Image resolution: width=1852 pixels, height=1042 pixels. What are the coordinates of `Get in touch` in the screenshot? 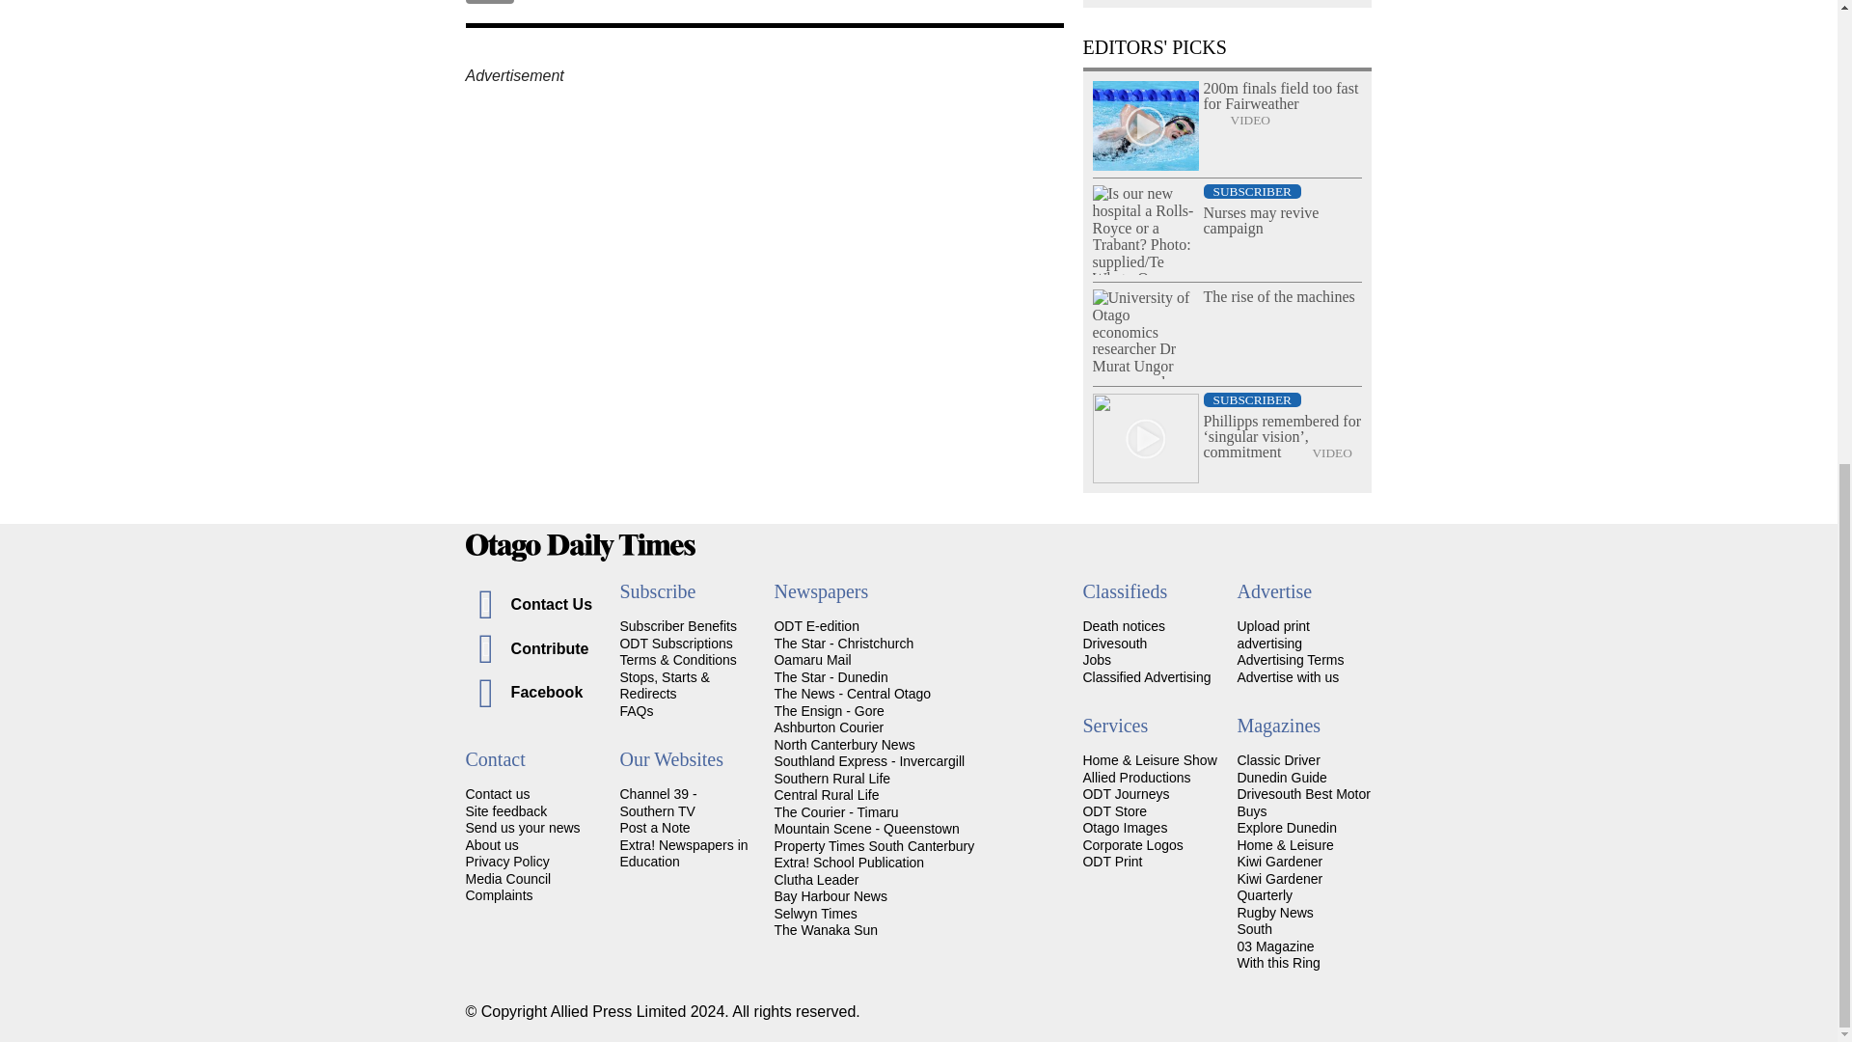 It's located at (497, 793).